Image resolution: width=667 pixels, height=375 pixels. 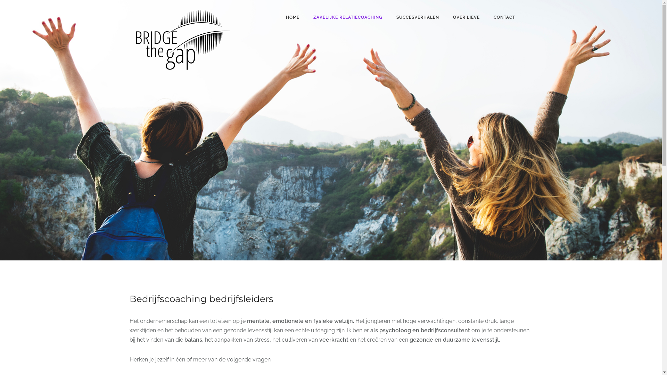 What do you see at coordinates (504, 17) in the screenshot?
I see `CONTACT` at bounding box center [504, 17].